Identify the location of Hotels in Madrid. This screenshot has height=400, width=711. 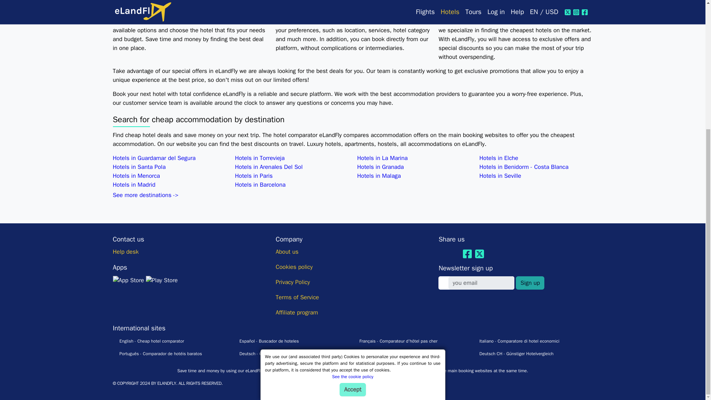
(133, 184).